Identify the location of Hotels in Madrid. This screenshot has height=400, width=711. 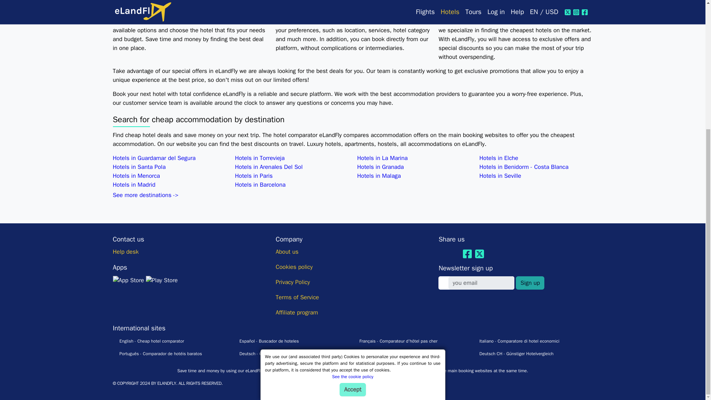
(133, 184).